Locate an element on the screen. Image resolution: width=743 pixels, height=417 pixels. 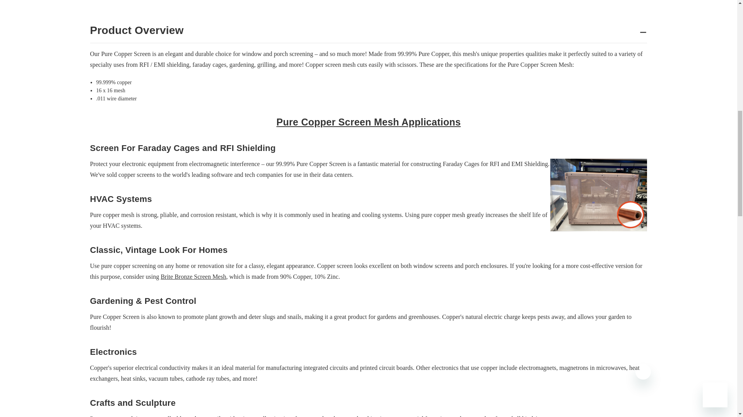
screen-shot-2024-01-24-at-10.17.58-am.png is located at coordinates (599, 195).